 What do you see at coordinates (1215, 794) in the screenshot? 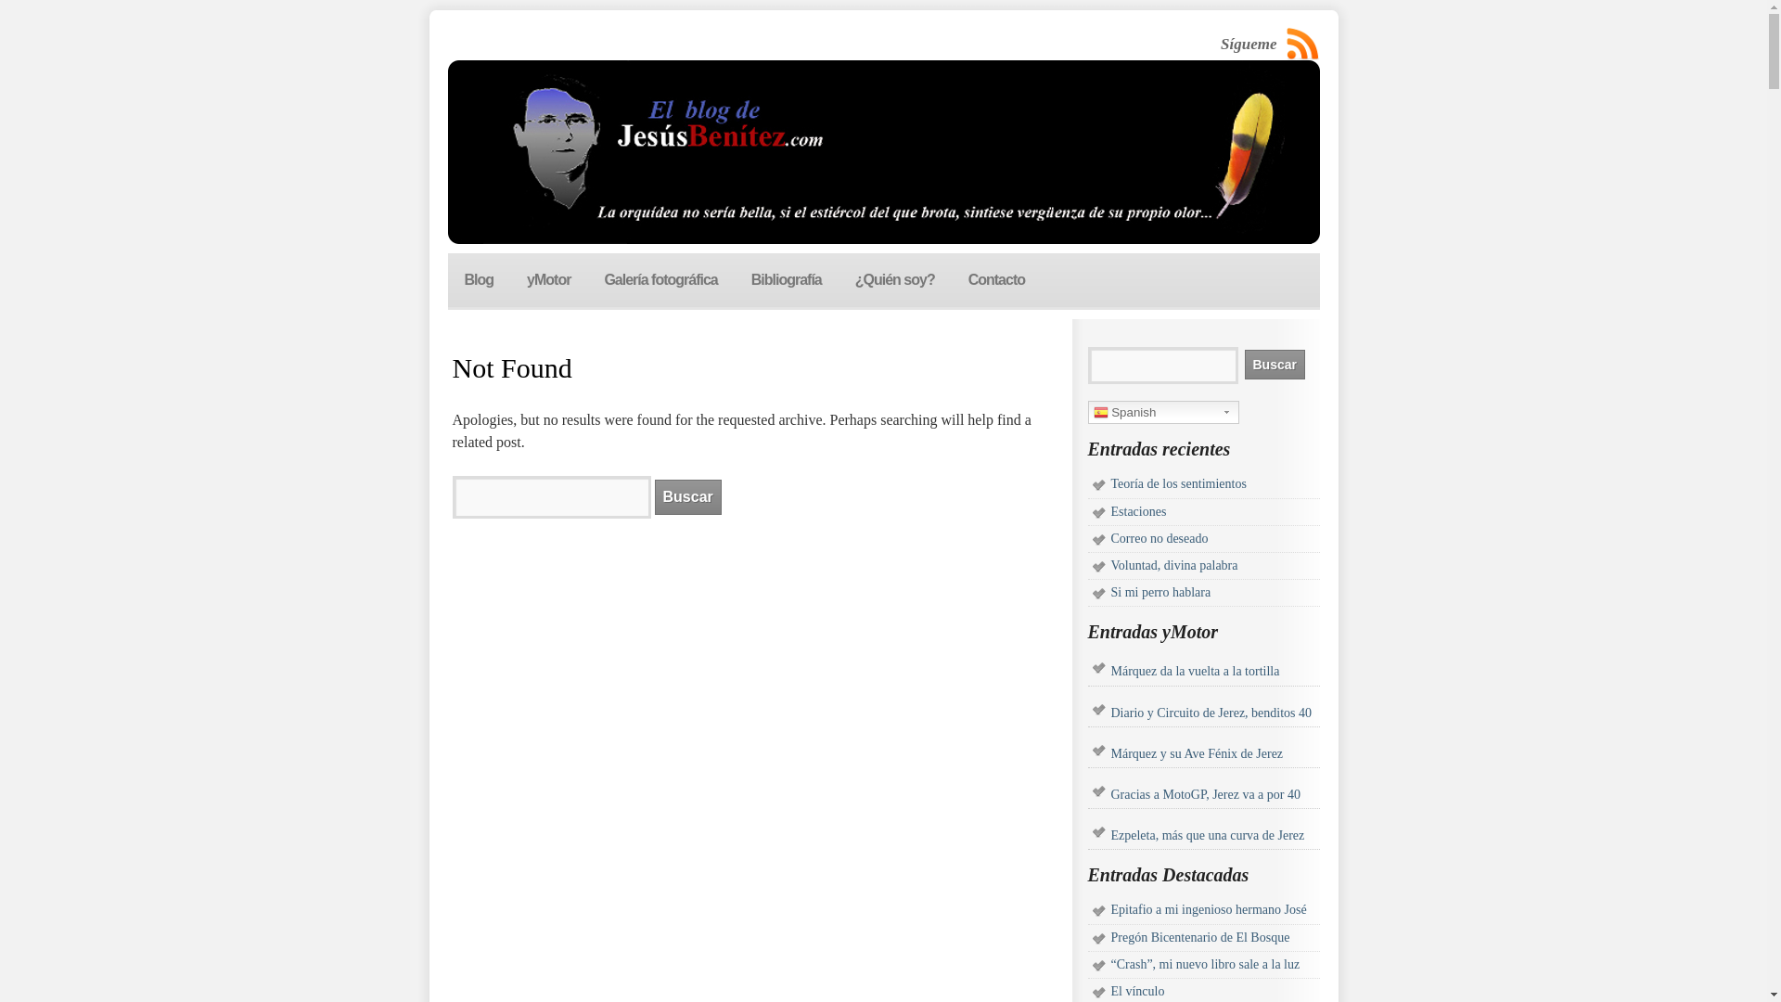
I see `Gracias a MotoGP, Jerez va a por 40 ` at bounding box center [1215, 794].